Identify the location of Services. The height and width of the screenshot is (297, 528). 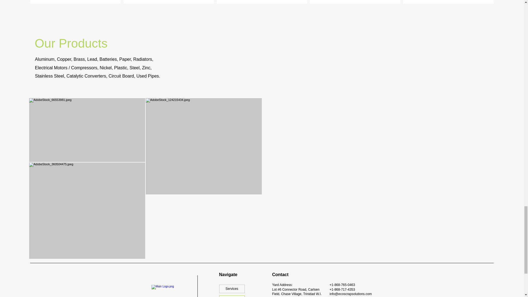
(232, 289).